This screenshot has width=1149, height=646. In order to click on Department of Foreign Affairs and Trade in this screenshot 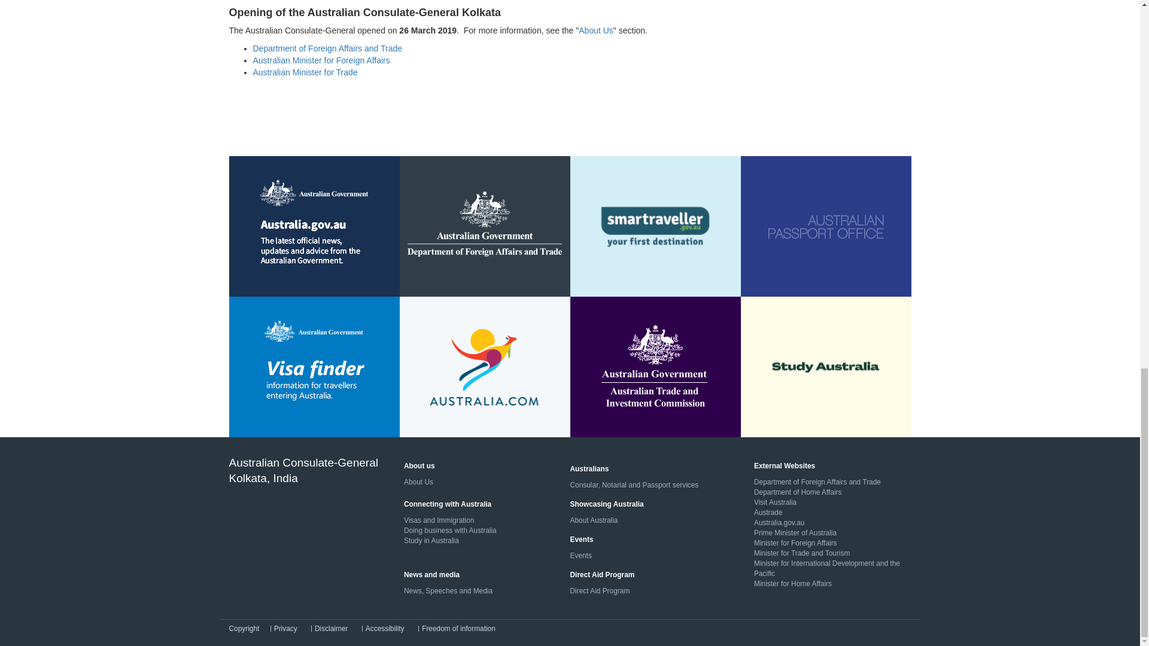, I will do `click(327, 48)`.